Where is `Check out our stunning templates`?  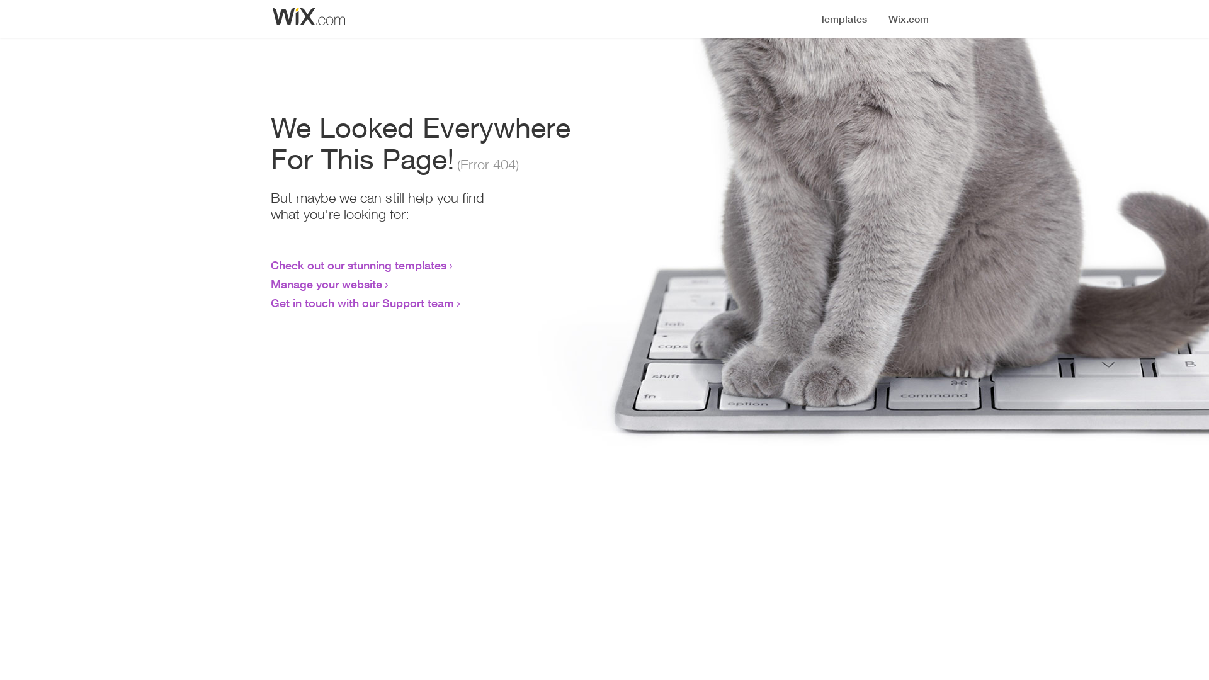 Check out our stunning templates is located at coordinates (359, 265).